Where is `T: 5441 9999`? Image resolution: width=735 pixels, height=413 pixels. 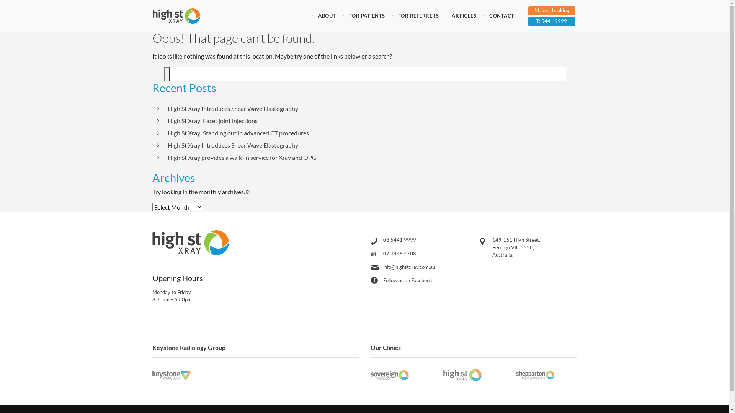
T: 5441 9999 is located at coordinates (552, 21).